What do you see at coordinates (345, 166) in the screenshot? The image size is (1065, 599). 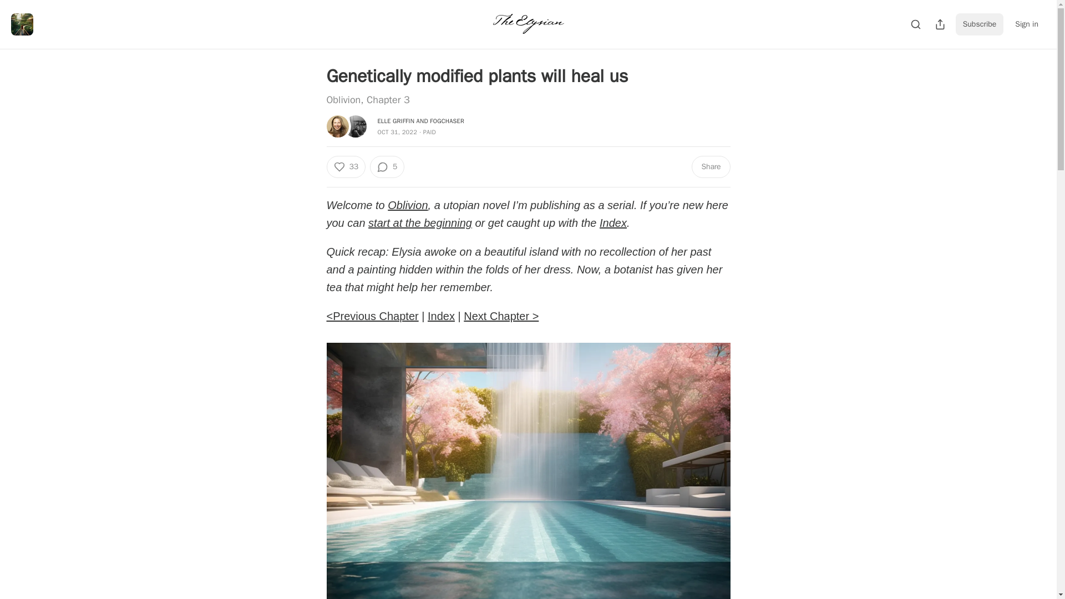 I see `33` at bounding box center [345, 166].